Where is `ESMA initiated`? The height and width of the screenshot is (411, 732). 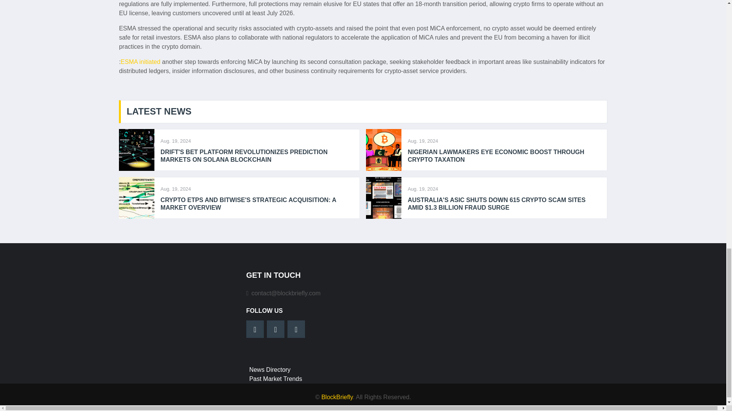 ESMA initiated is located at coordinates (140, 62).